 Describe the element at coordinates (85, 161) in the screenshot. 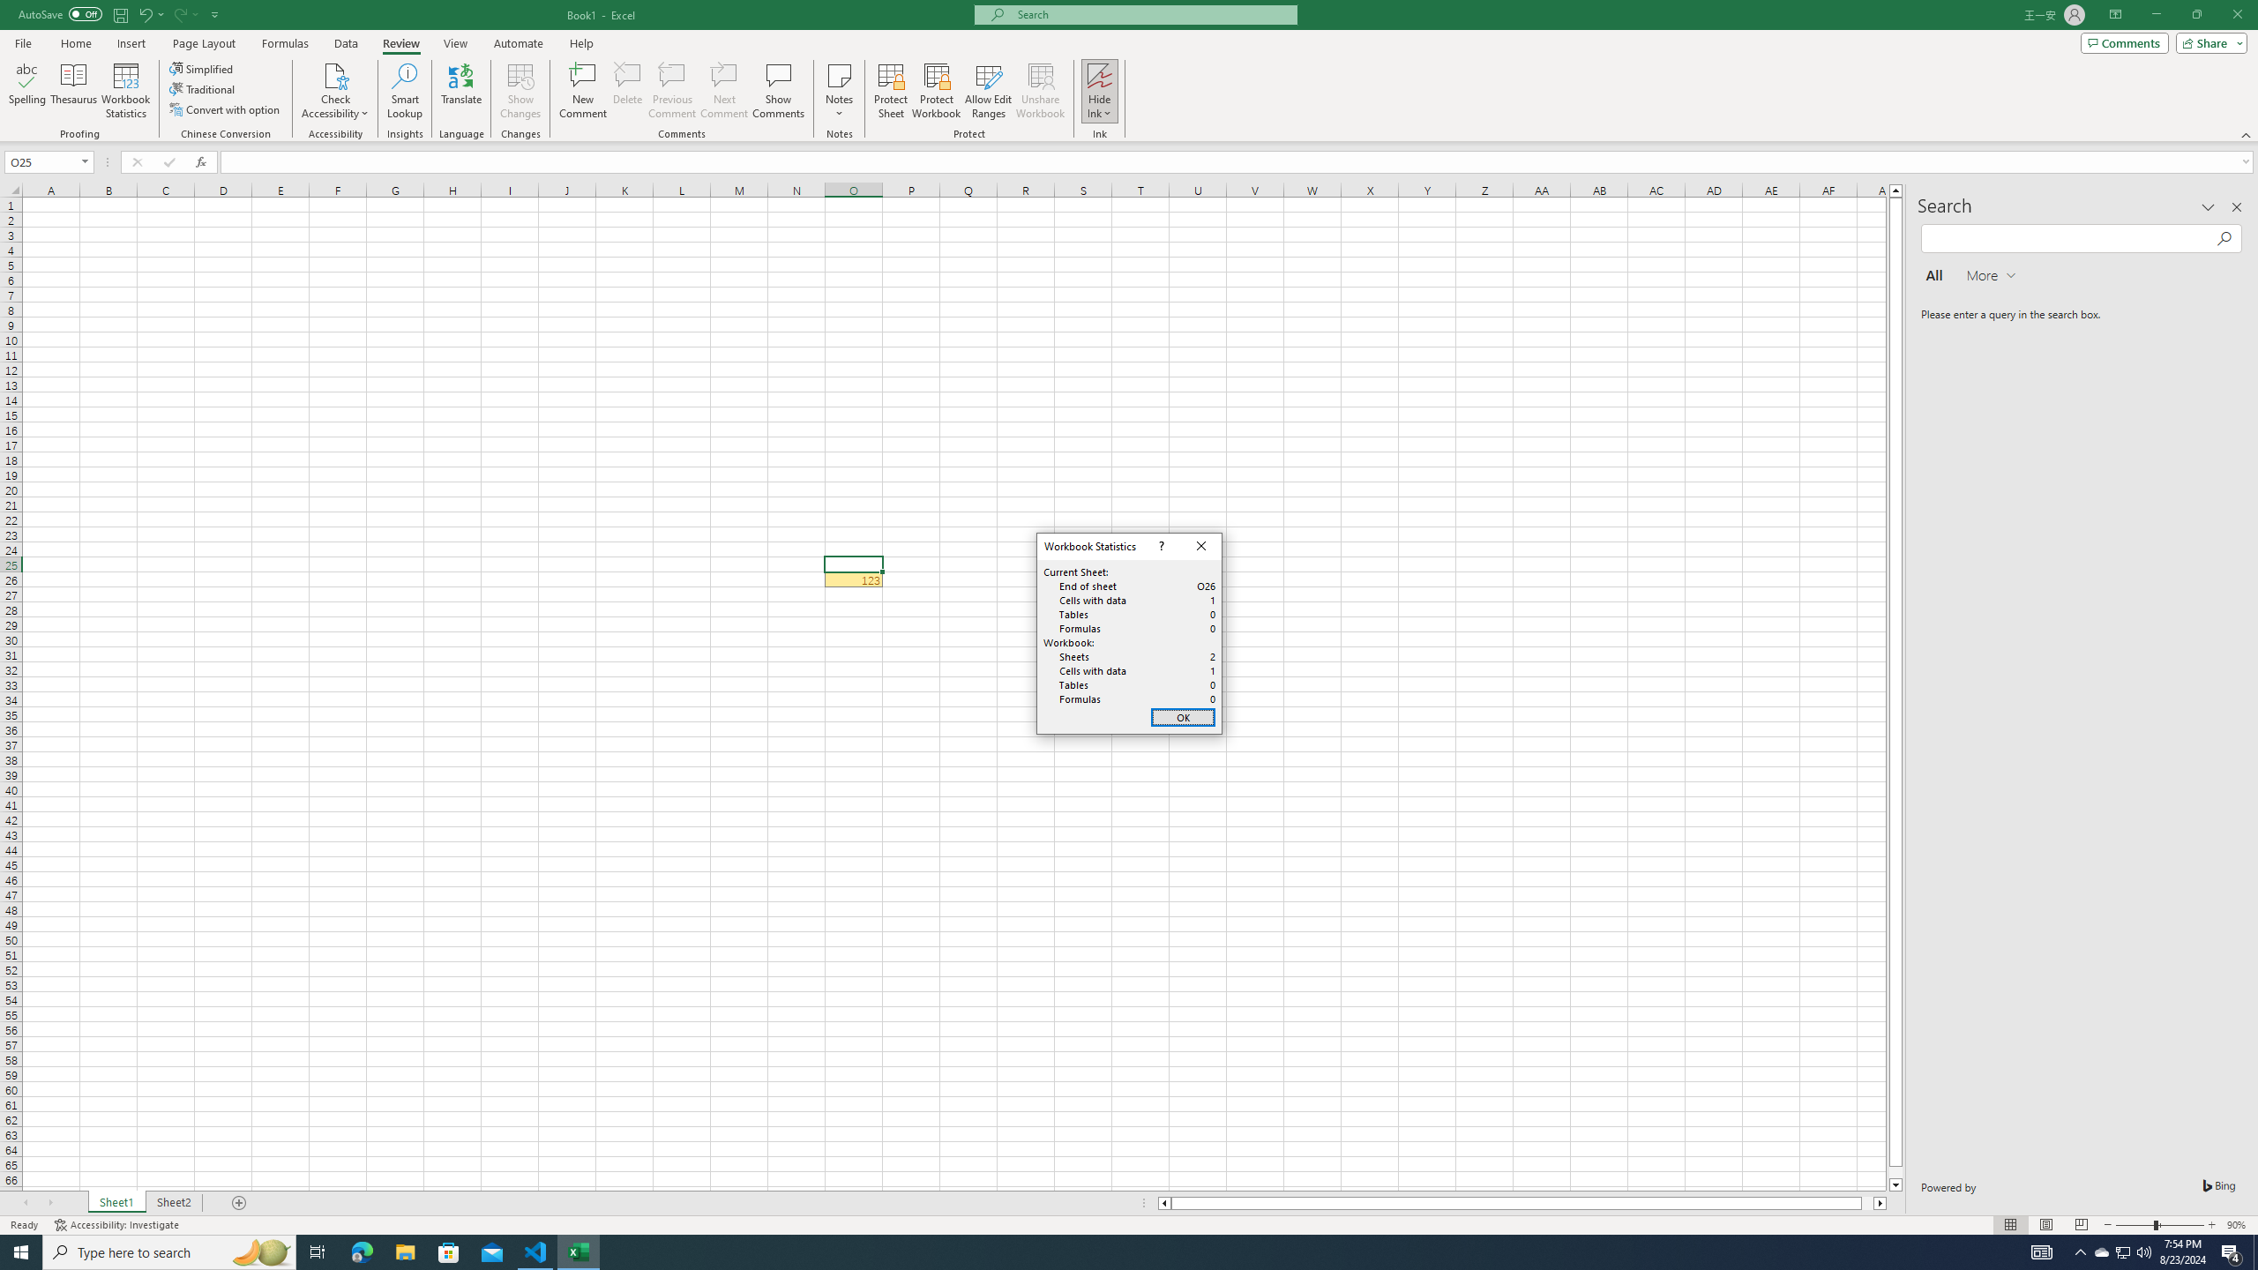

I see `Open` at that location.